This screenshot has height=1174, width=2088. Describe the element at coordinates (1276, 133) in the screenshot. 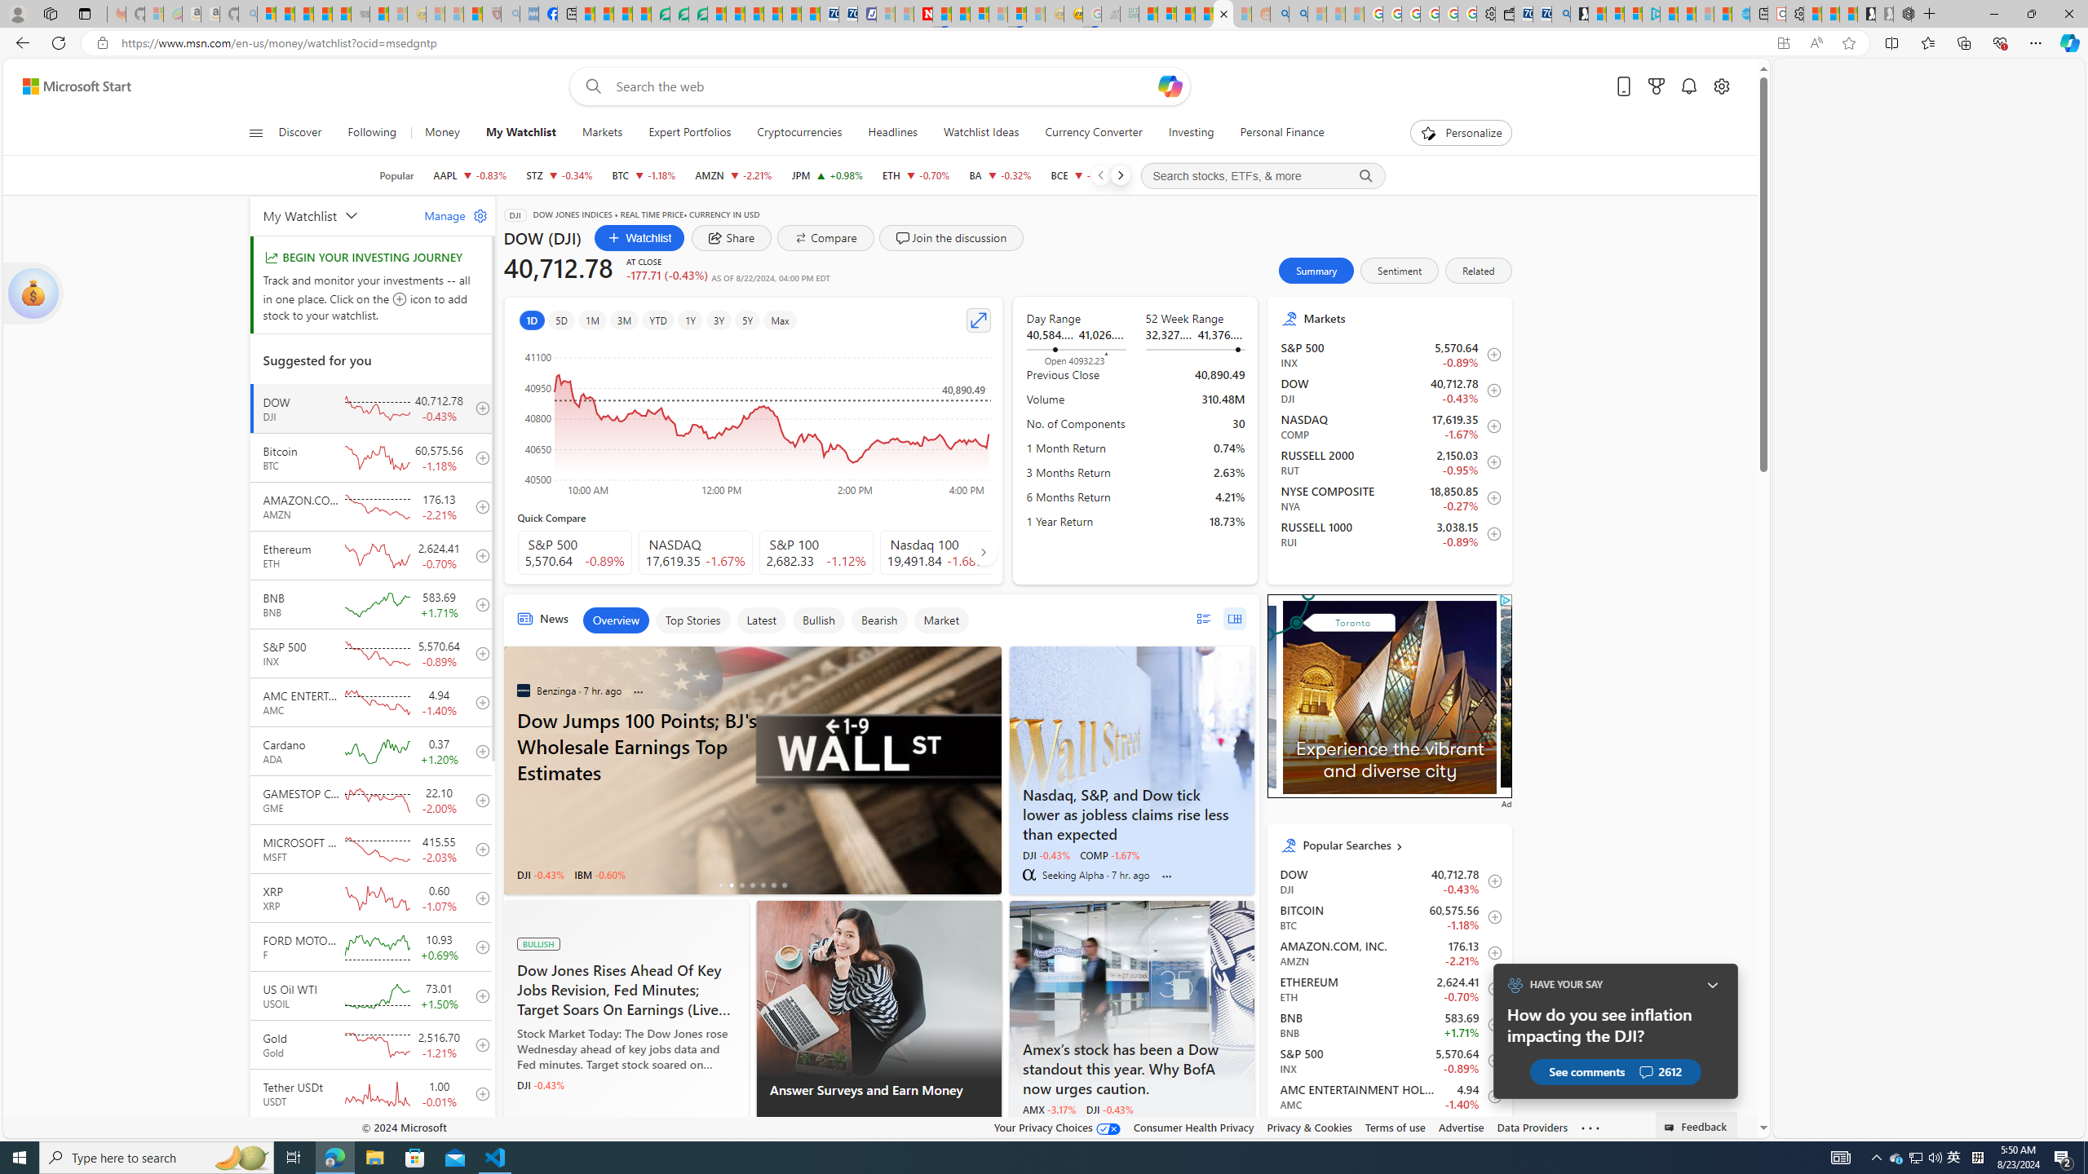

I see `Personal Finance` at that location.